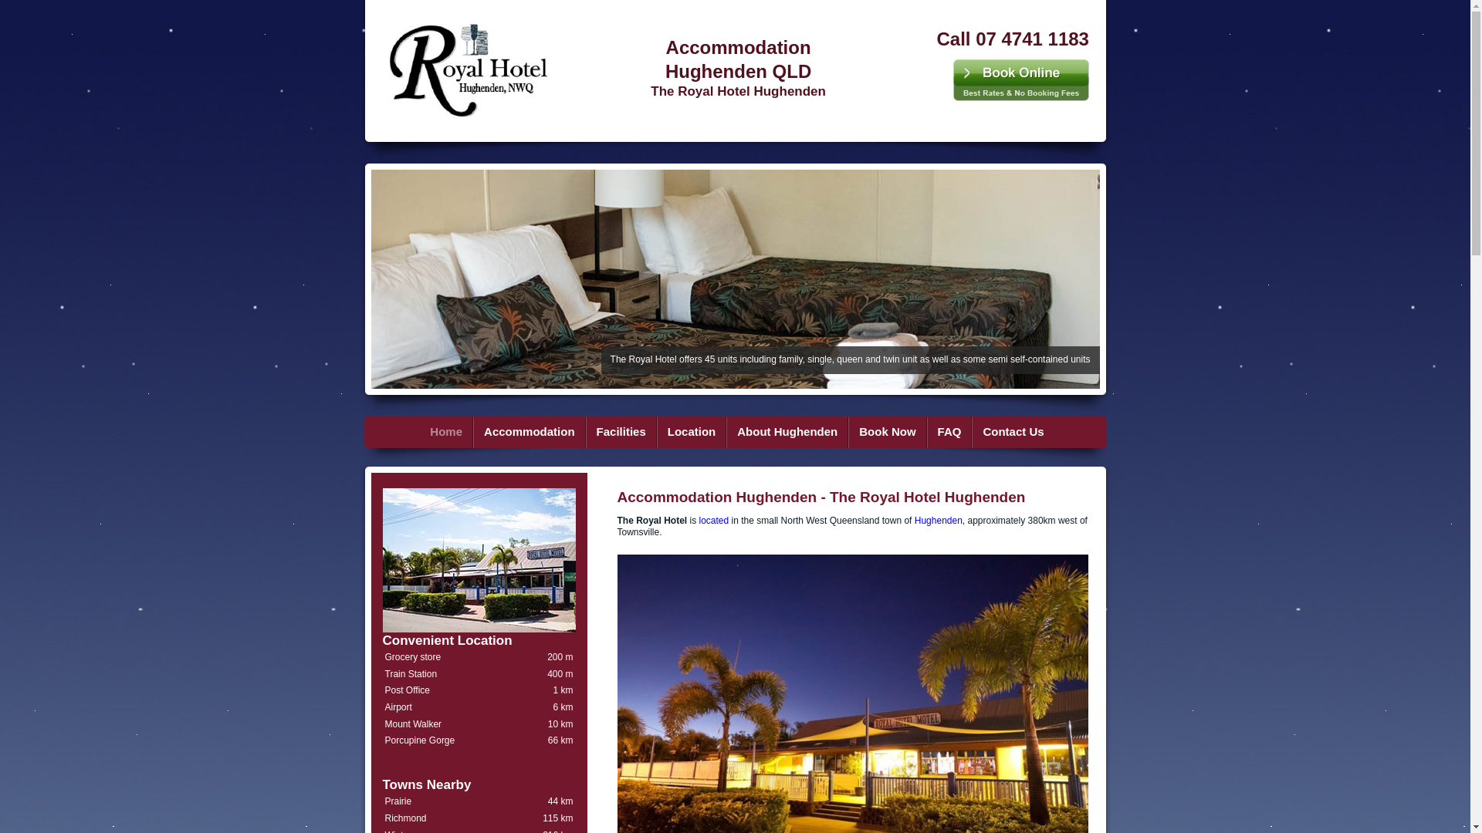 Image resolution: width=1482 pixels, height=833 pixels. Describe the element at coordinates (530, 432) in the screenshot. I see `Accommodation` at that location.